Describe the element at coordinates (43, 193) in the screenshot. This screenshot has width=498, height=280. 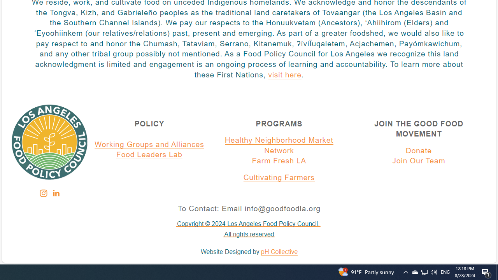
I see `Instagram` at that location.